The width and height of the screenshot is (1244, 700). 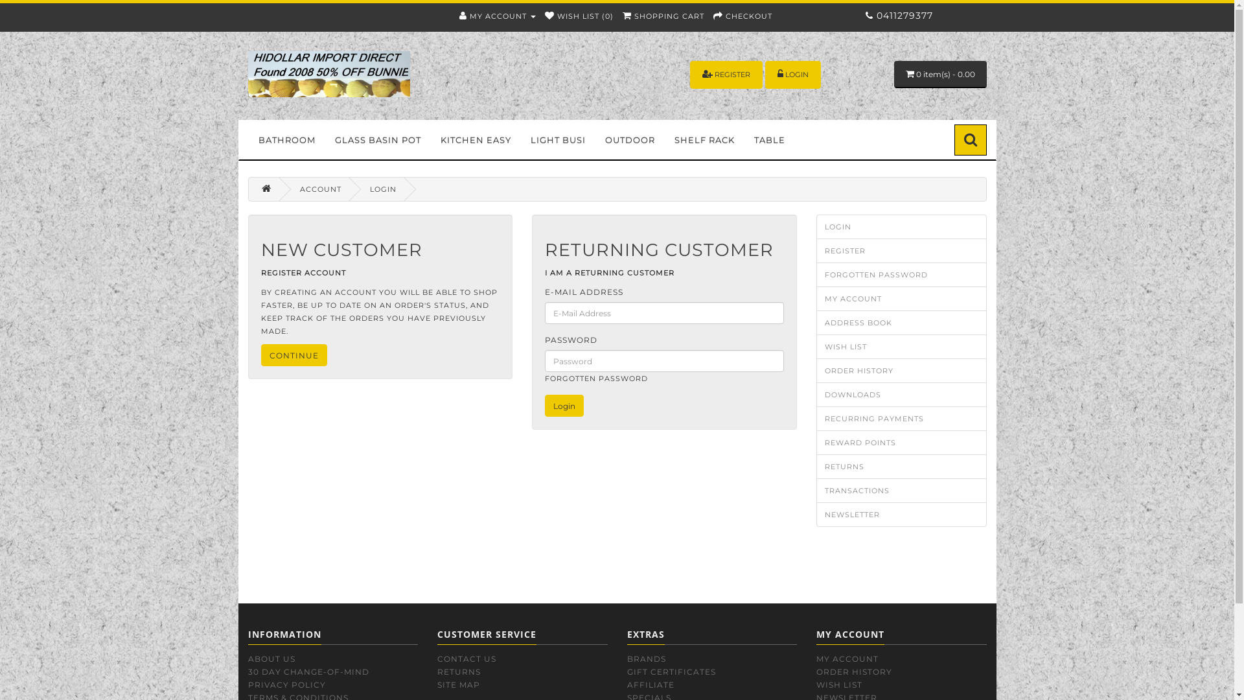 I want to click on LOGIN, so click(x=382, y=189).